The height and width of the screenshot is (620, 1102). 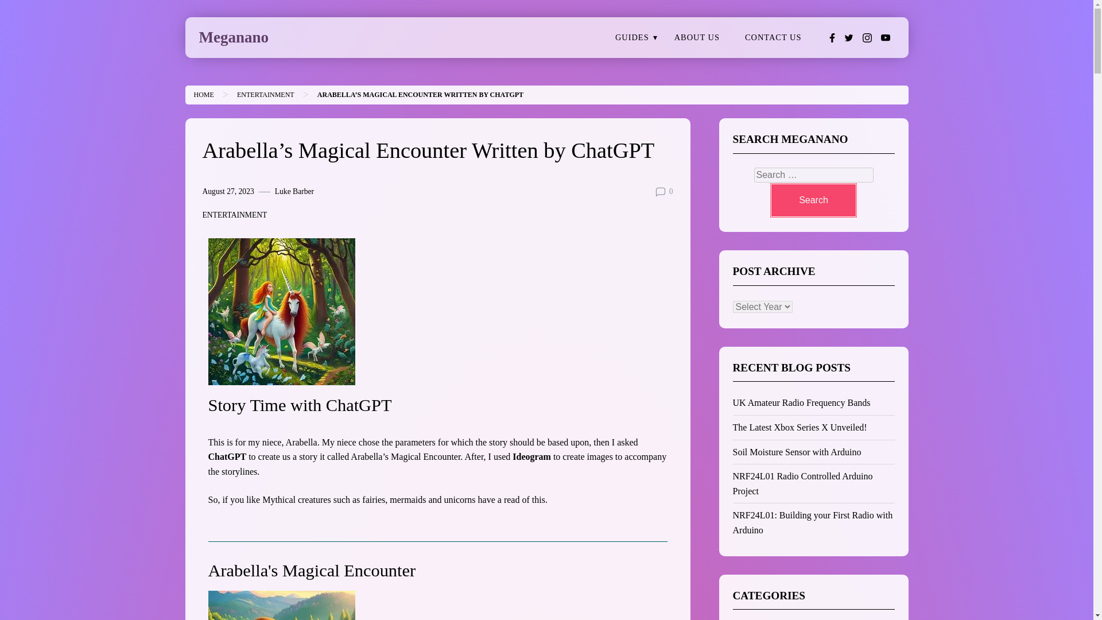 What do you see at coordinates (697, 38) in the screenshot?
I see `ABOUT US` at bounding box center [697, 38].